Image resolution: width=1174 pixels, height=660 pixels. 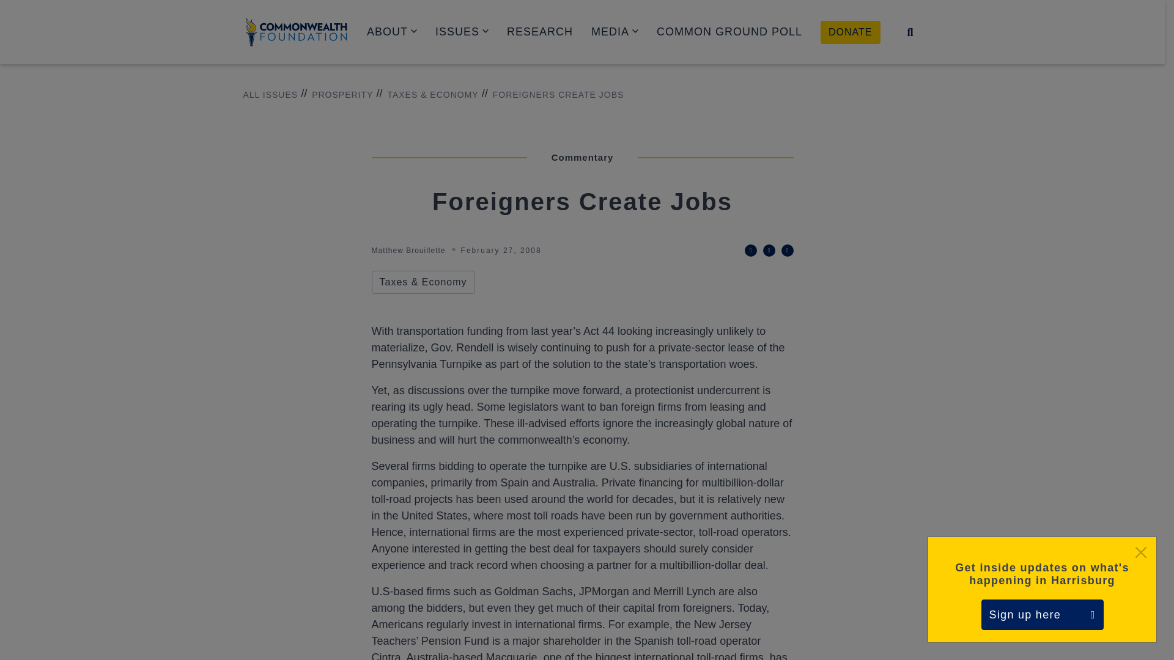 I want to click on Email, so click(x=788, y=251).